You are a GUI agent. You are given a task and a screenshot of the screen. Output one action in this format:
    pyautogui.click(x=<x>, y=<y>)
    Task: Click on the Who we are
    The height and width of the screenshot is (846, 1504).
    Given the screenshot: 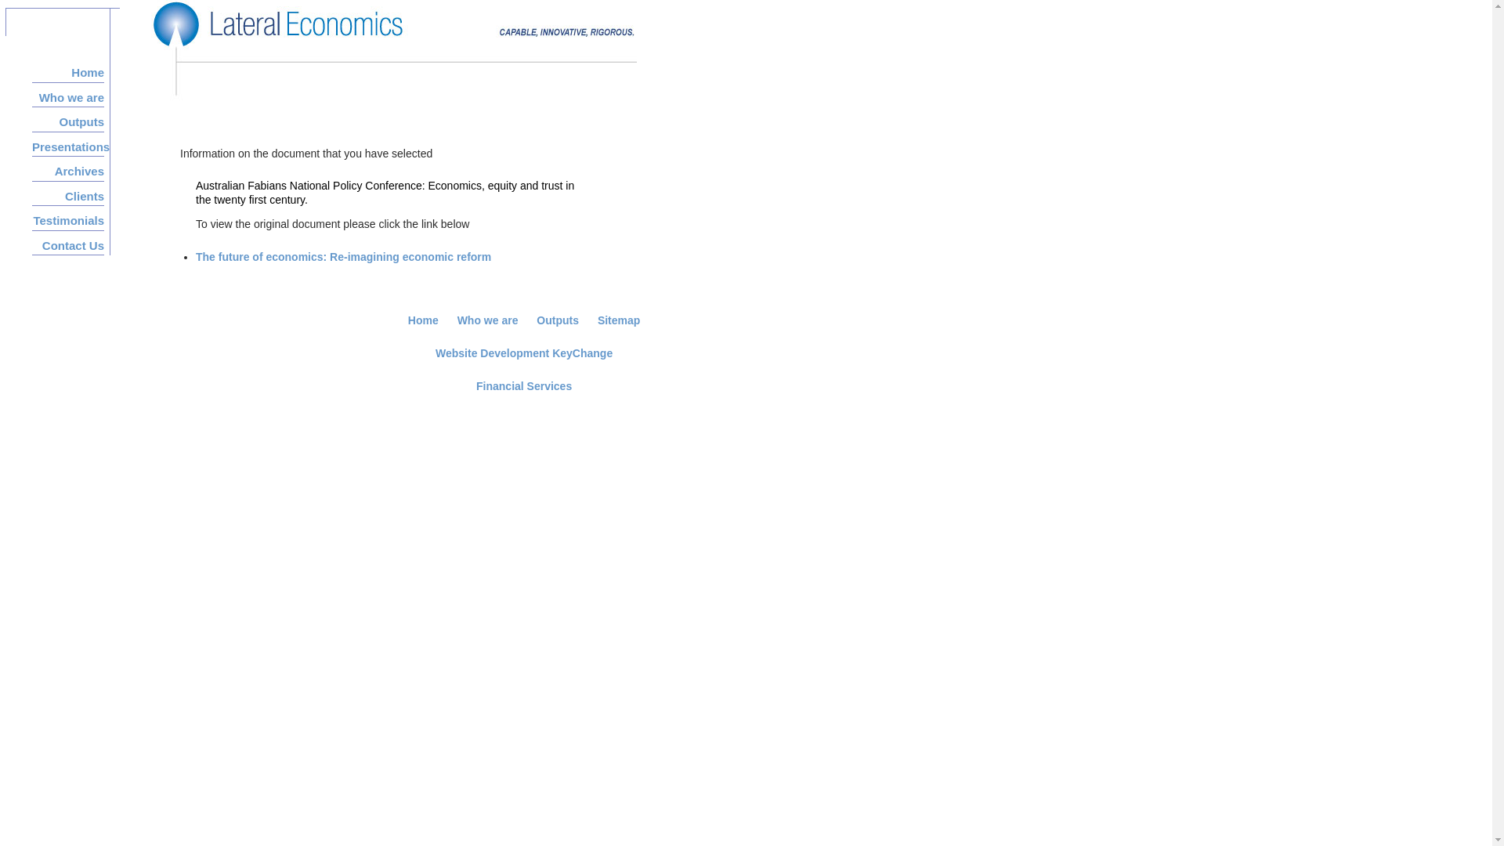 What is the action you would take?
    pyautogui.click(x=68, y=94)
    